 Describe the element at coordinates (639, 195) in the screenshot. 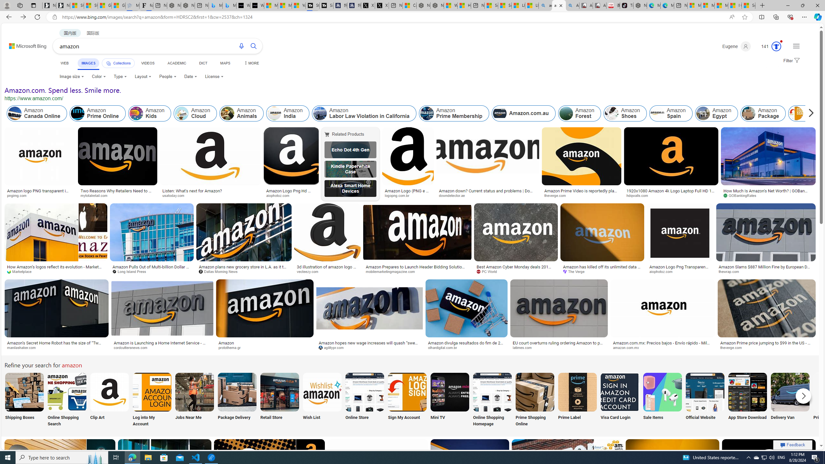

I see `hdqwalls.com` at that location.